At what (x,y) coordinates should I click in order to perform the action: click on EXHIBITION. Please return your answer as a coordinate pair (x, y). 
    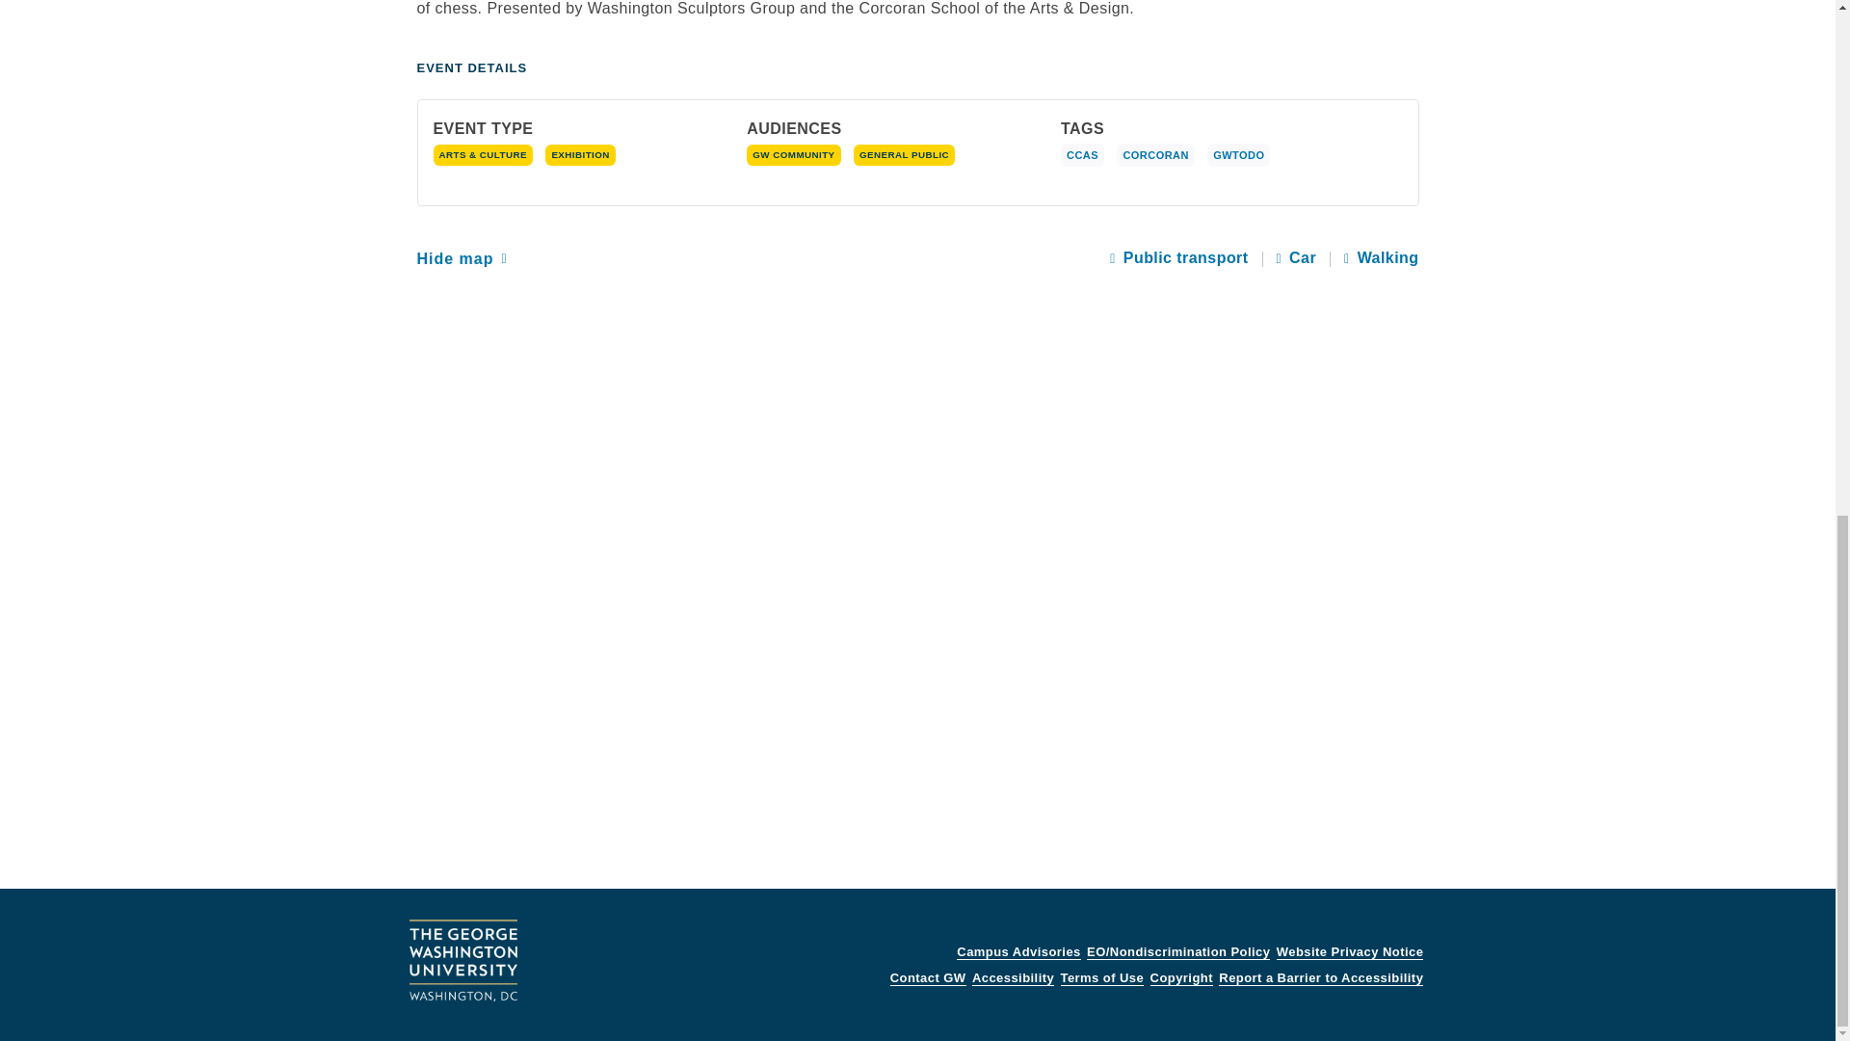
    Looking at the image, I should click on (580, 154).